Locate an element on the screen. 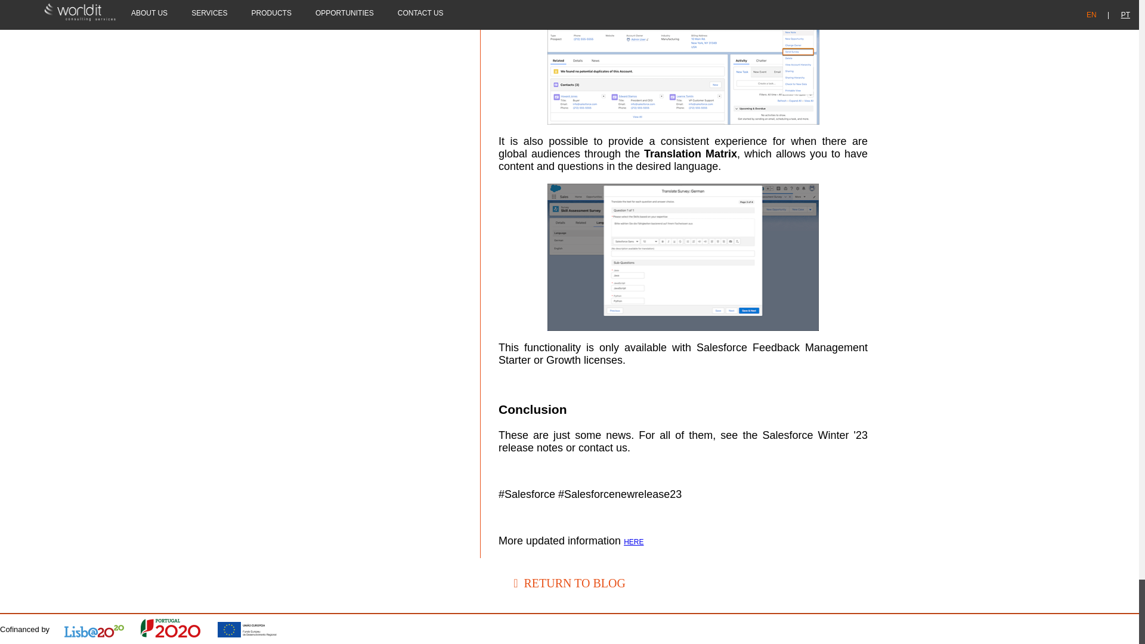  HERE is located at coordinates (633, 541).